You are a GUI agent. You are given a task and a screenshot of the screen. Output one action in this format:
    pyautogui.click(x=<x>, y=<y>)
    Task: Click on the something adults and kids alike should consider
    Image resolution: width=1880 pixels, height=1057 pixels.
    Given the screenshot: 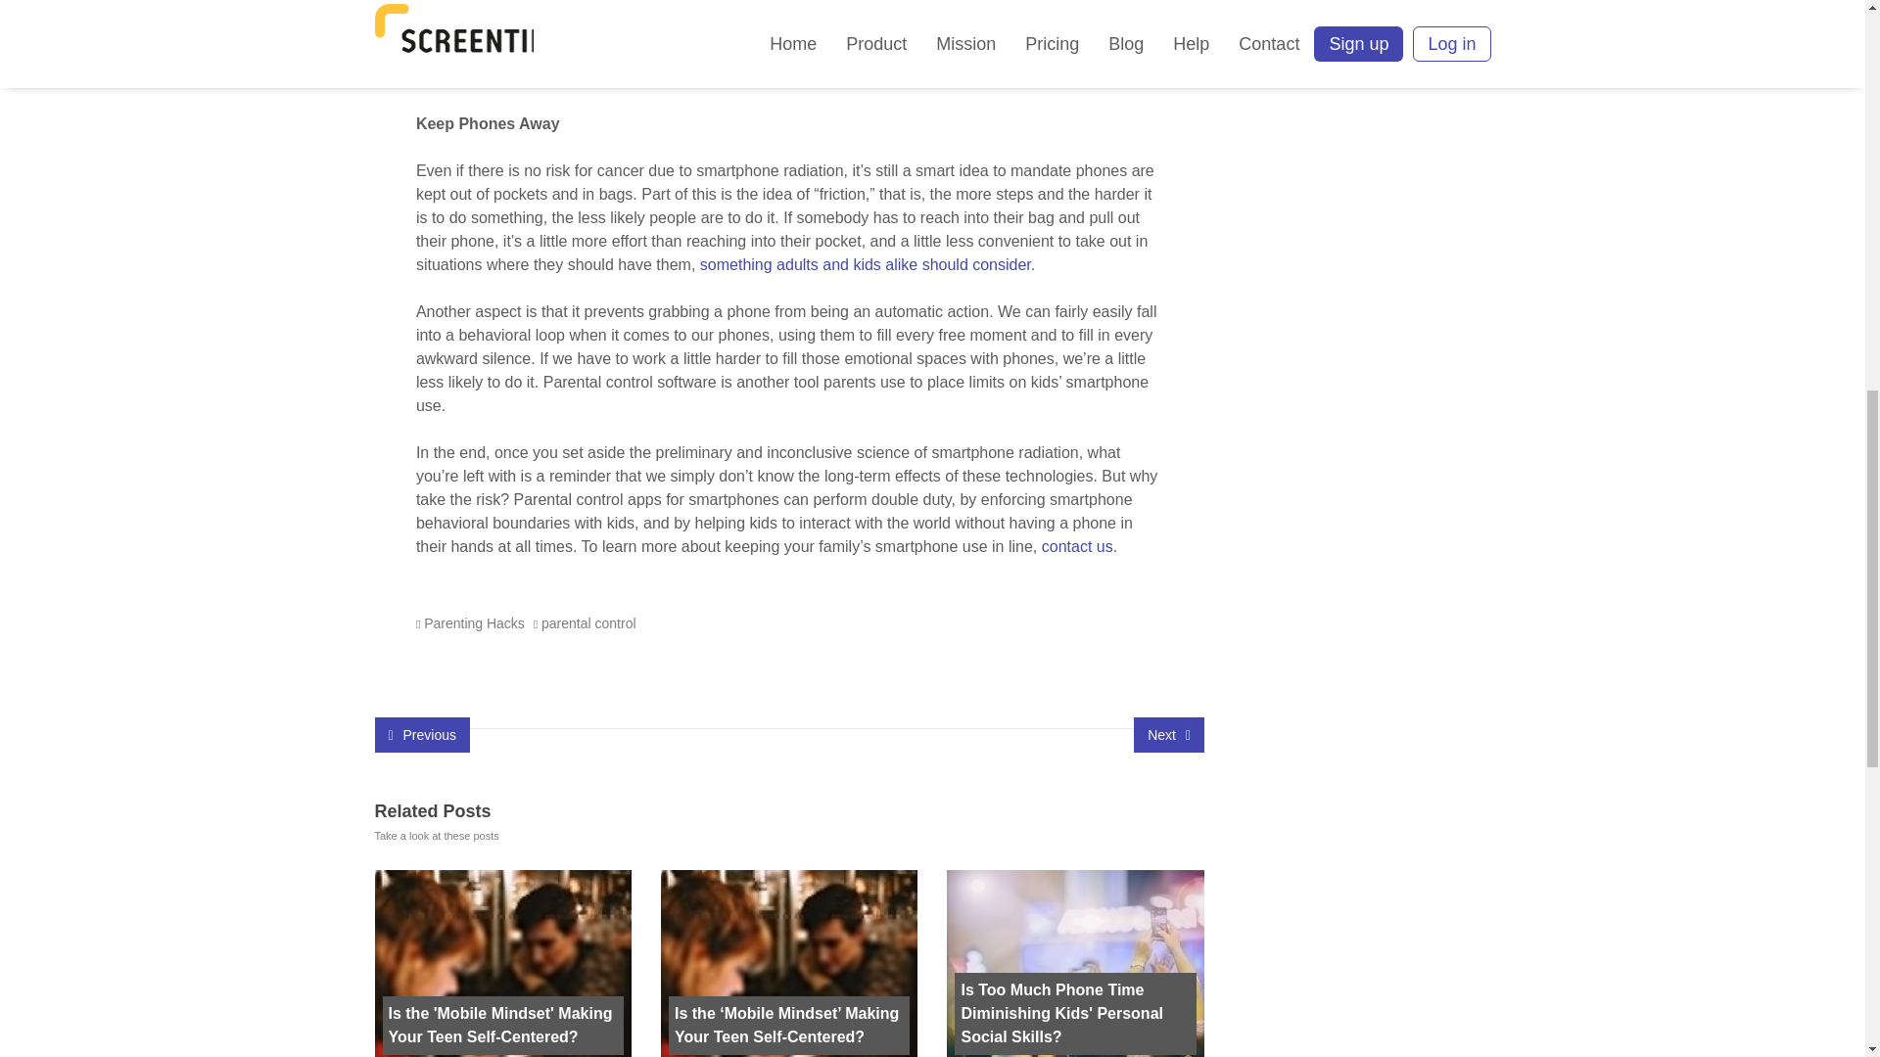 What is the action you would take?
    pyautogui.click(x=865, y=264)
    